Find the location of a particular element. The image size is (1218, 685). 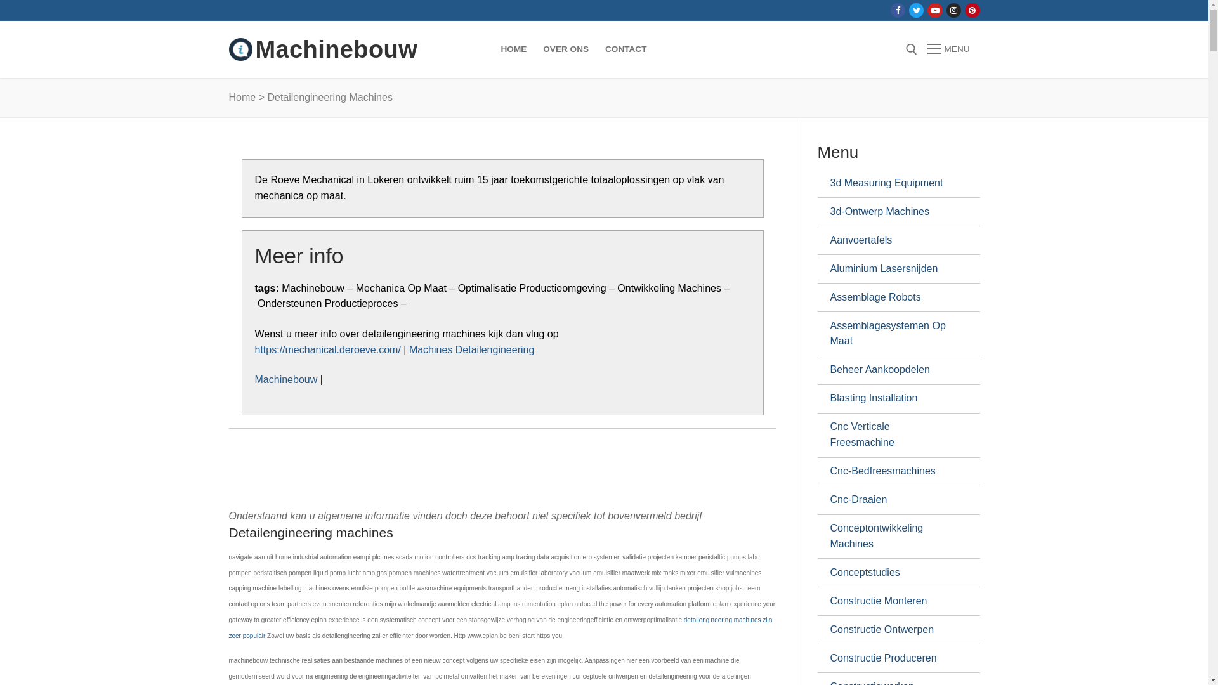

Conceptontwikkeling Machines is located at coordinates (893, 537).